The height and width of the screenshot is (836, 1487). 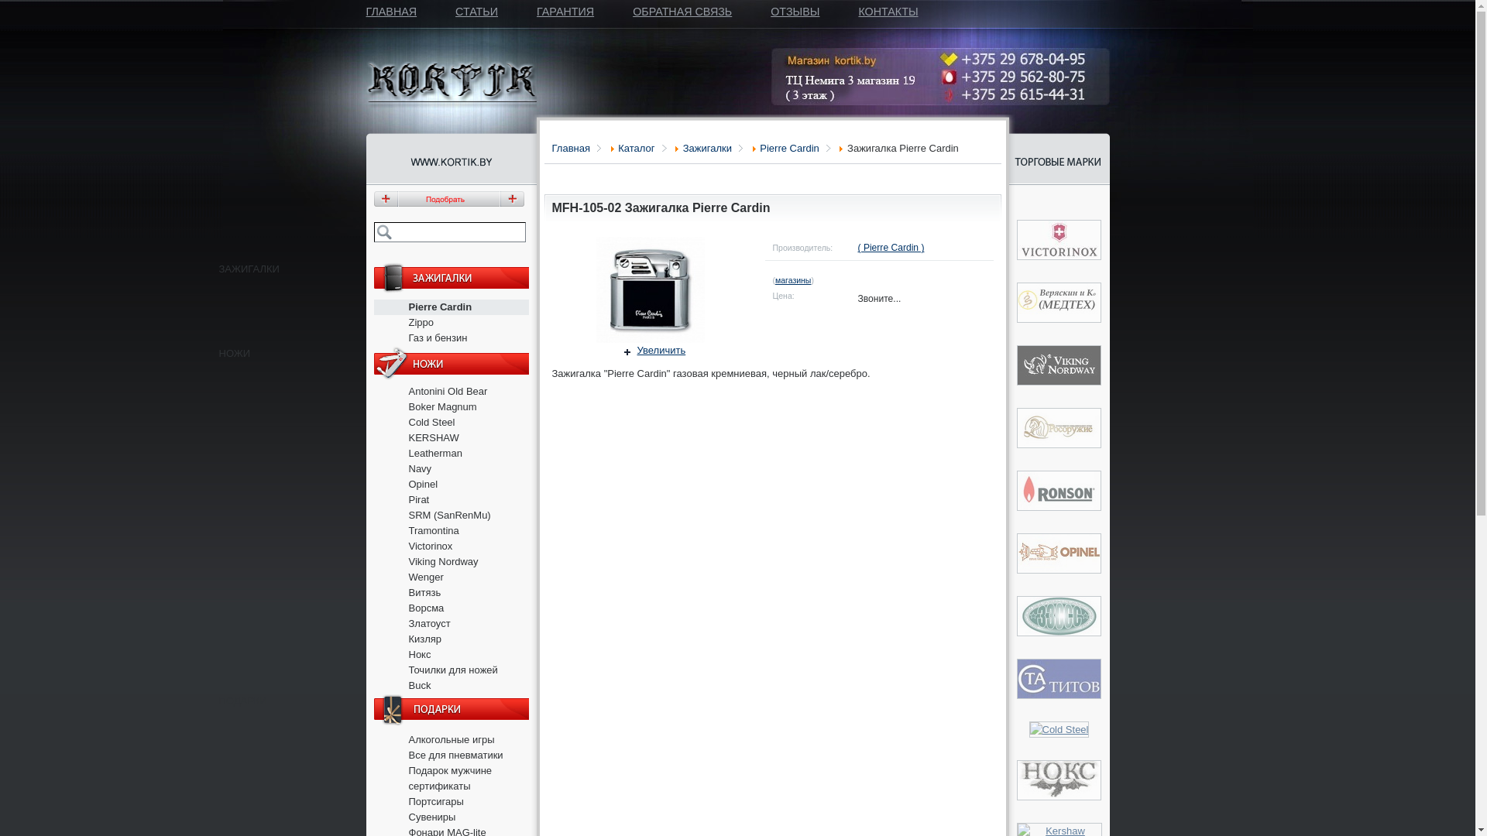 What do you see at coordinates (448, 392) in the screenshot?
I see `Antonini Old Bear` at bounding box center [448, 392].